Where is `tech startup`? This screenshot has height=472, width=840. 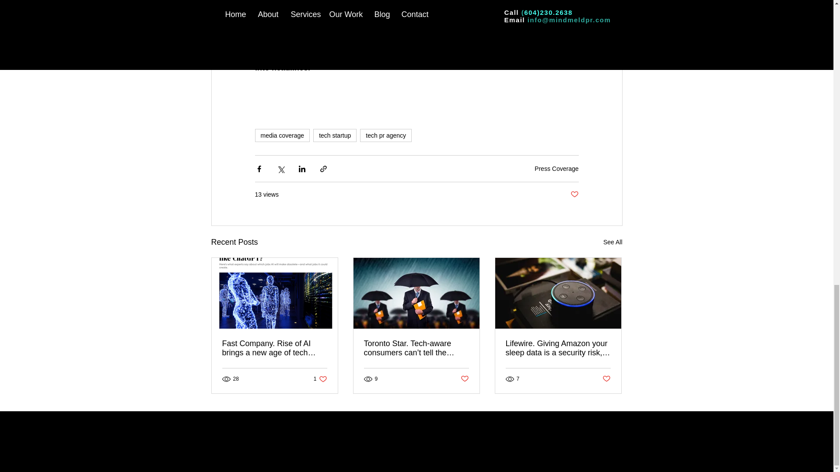
tech startup is located at coordinates (331, 54).